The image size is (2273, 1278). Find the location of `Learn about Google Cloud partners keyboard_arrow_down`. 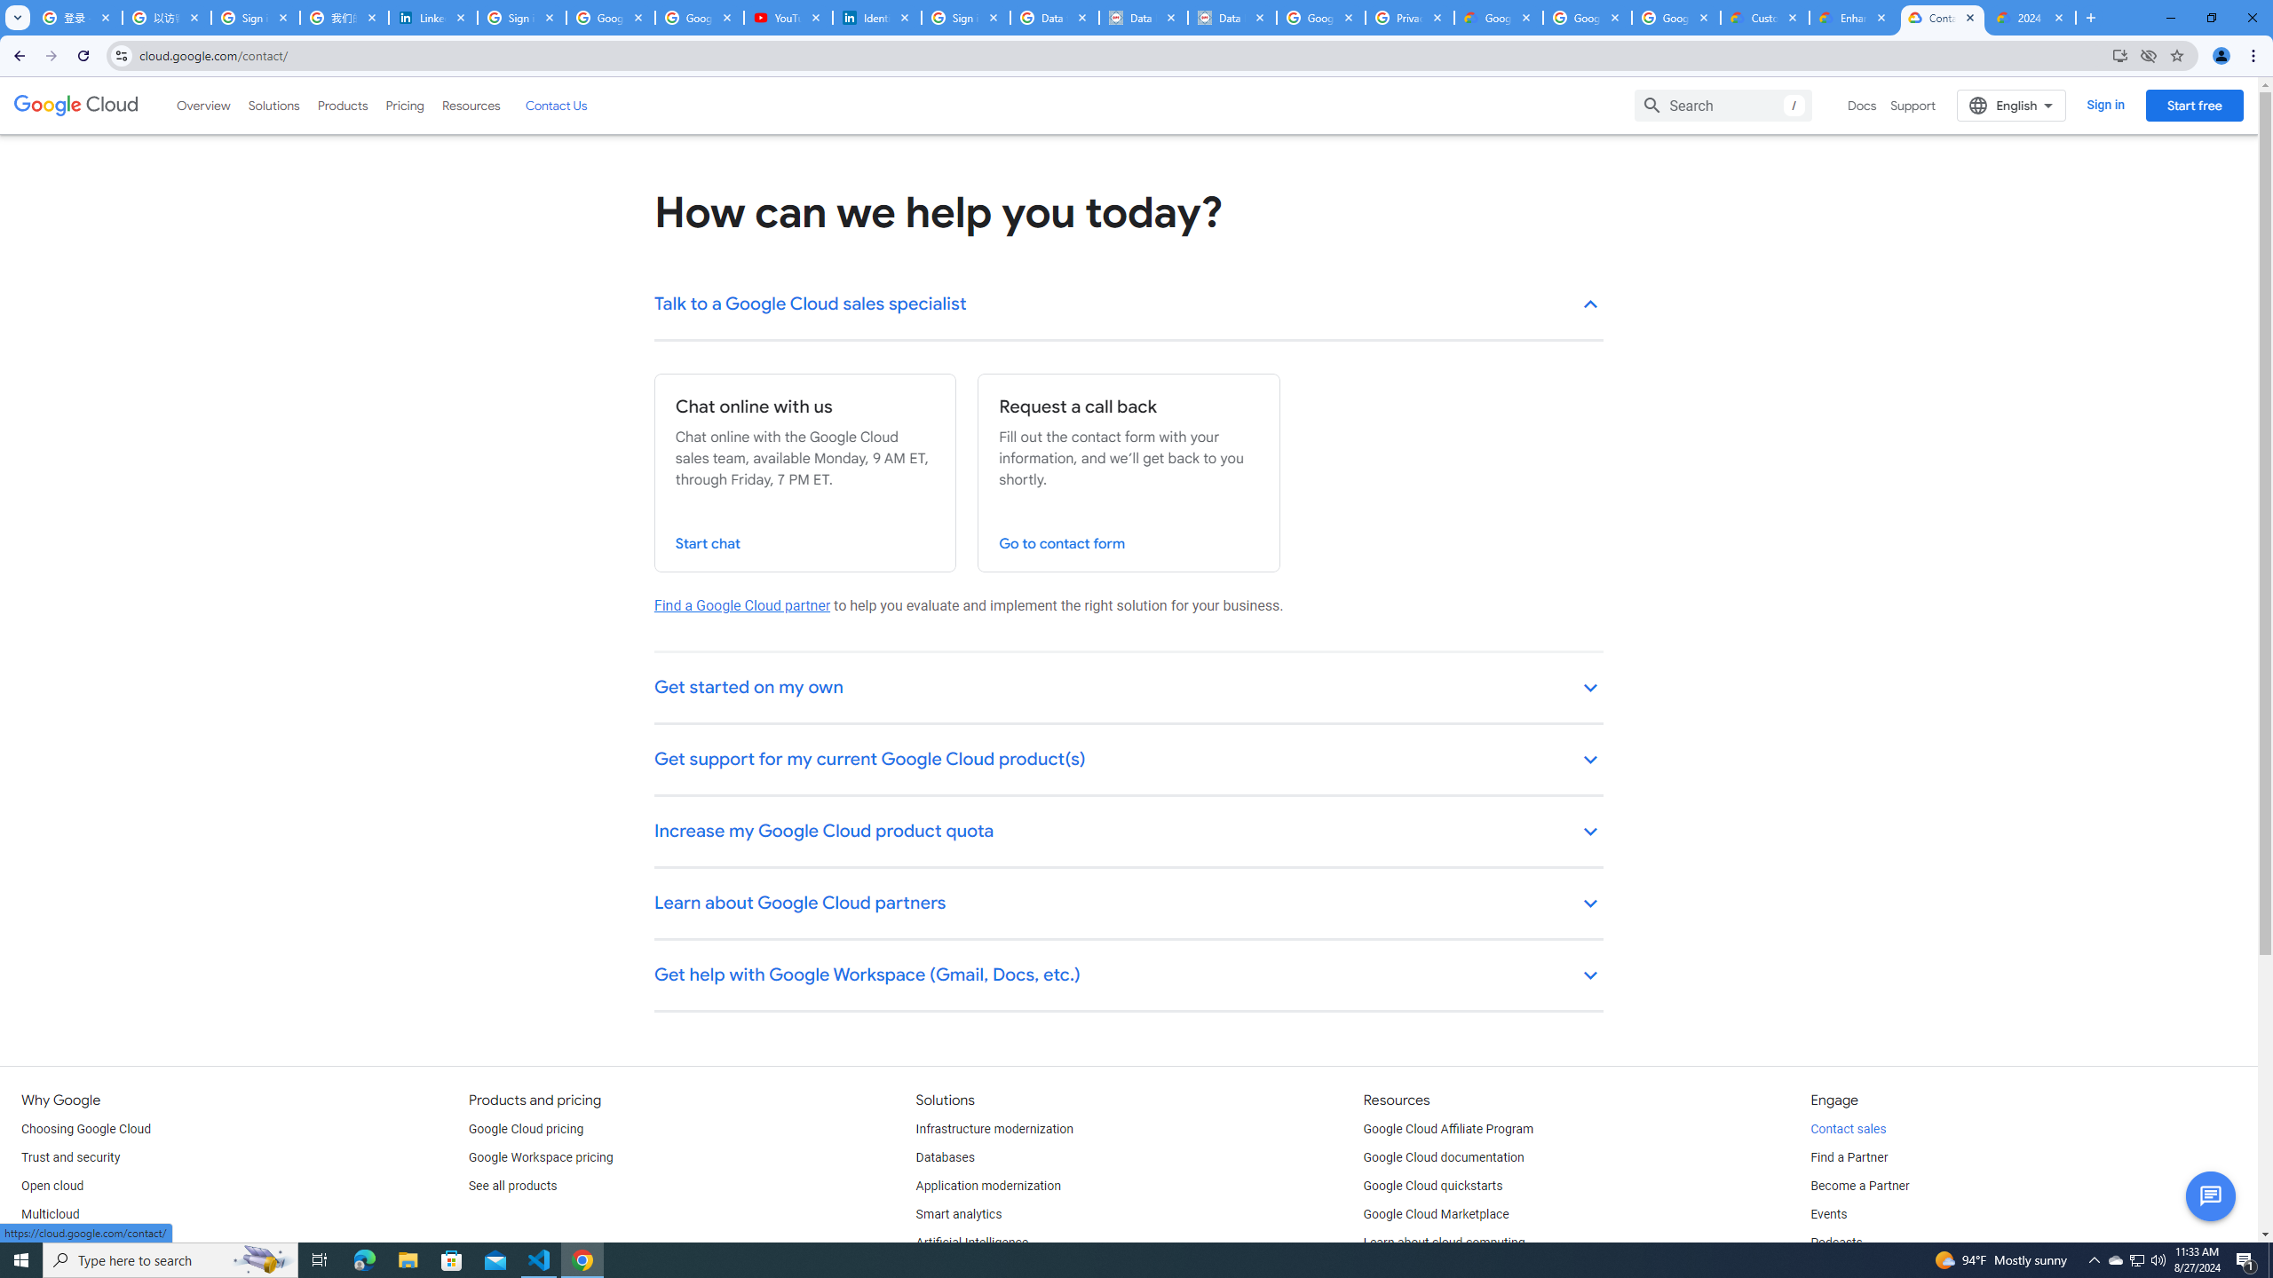

Learn about Google Cloud partners keyboard_arrow_down is located at coordinates (1129, 904).